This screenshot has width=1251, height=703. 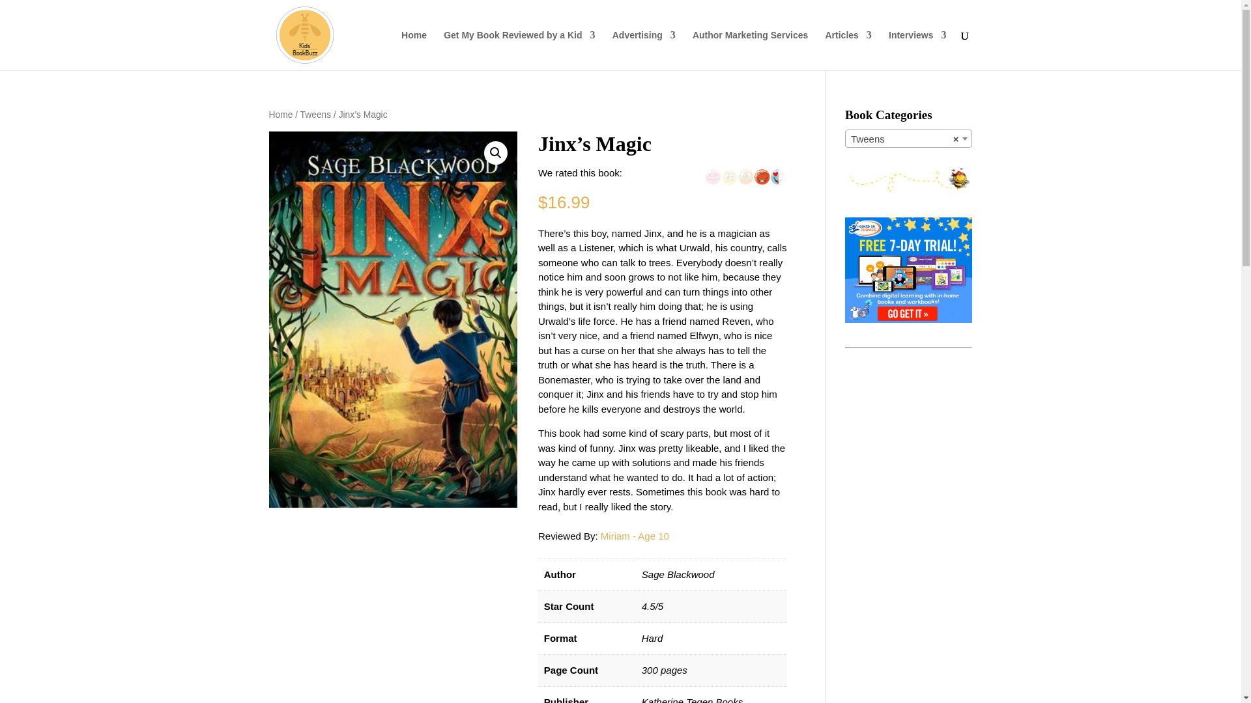 What do you see at coordinates (280, 115) in the screenshot?
I see `Home` at bounding box center [280, 115].